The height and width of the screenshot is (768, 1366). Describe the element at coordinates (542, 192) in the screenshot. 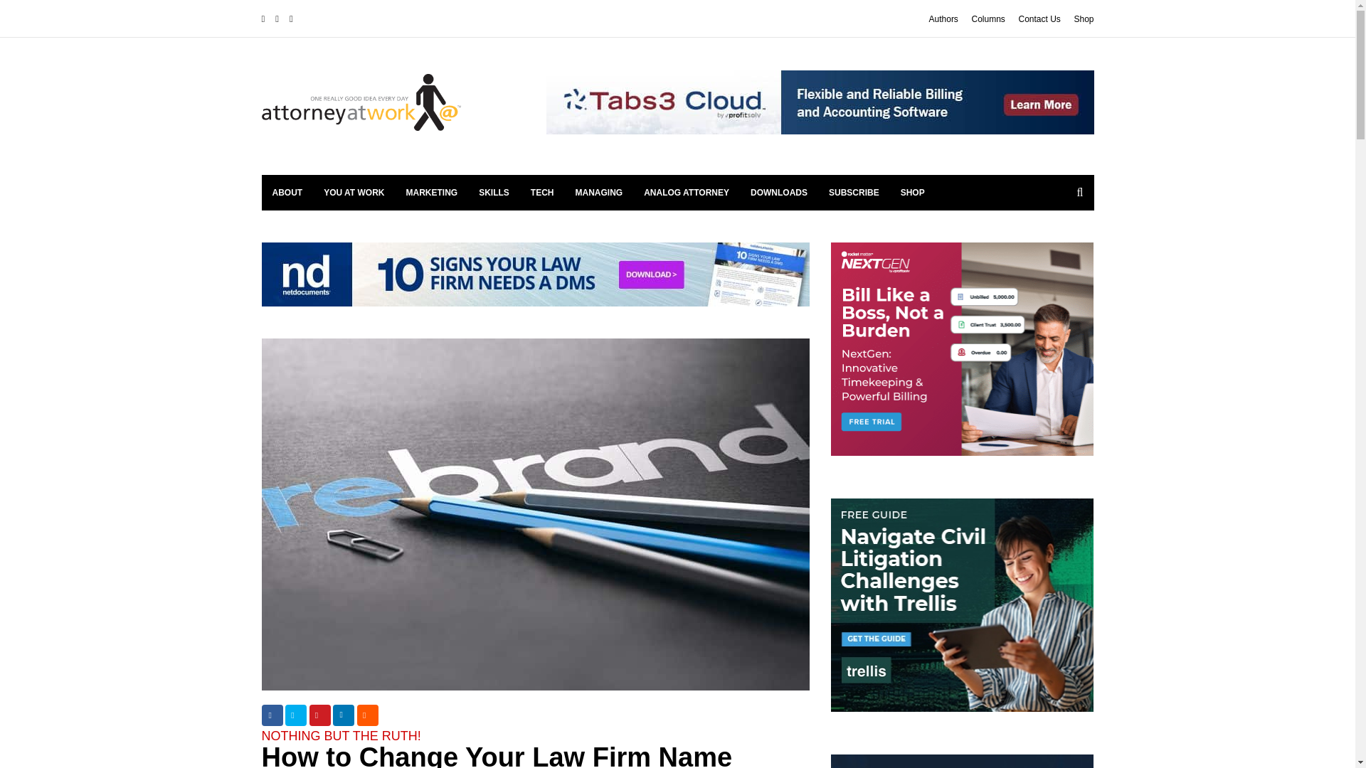

I see `TECH` at that location.